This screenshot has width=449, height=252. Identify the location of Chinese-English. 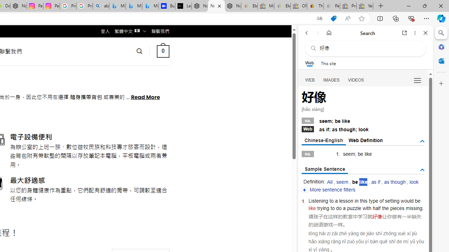
(323, 141).